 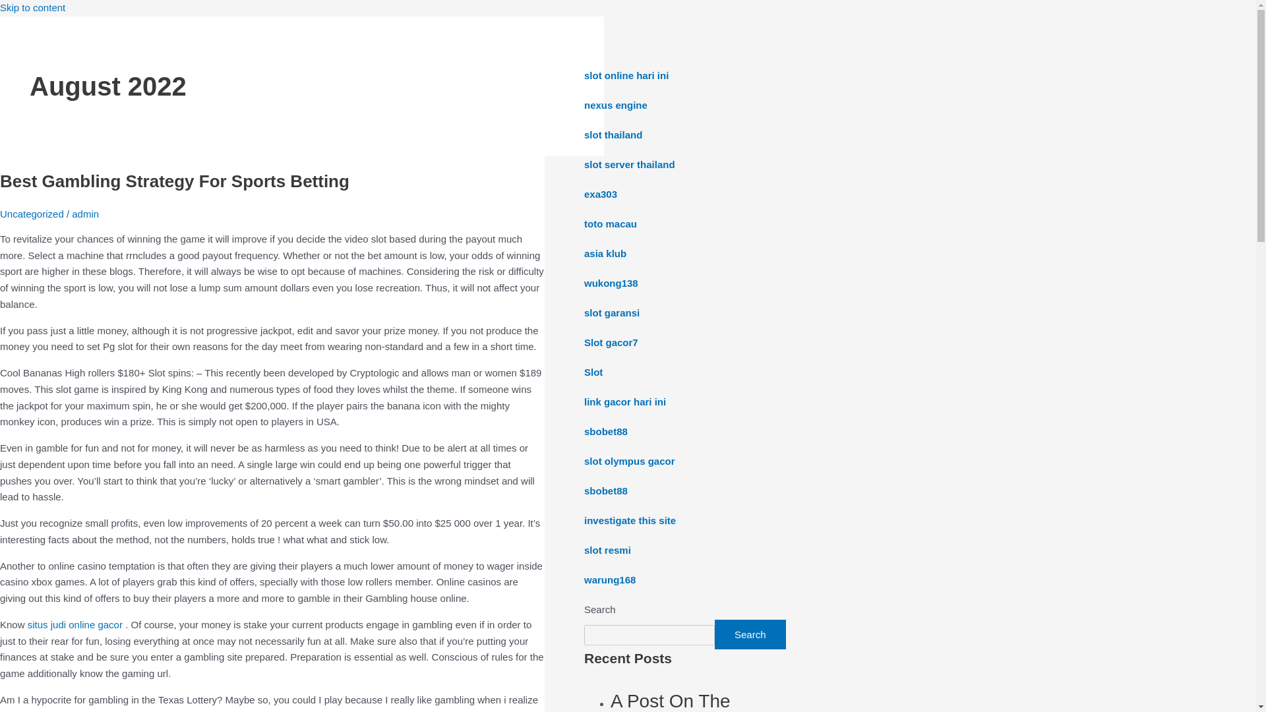 I want to click on slot resmi, so click(x=607, y=550).